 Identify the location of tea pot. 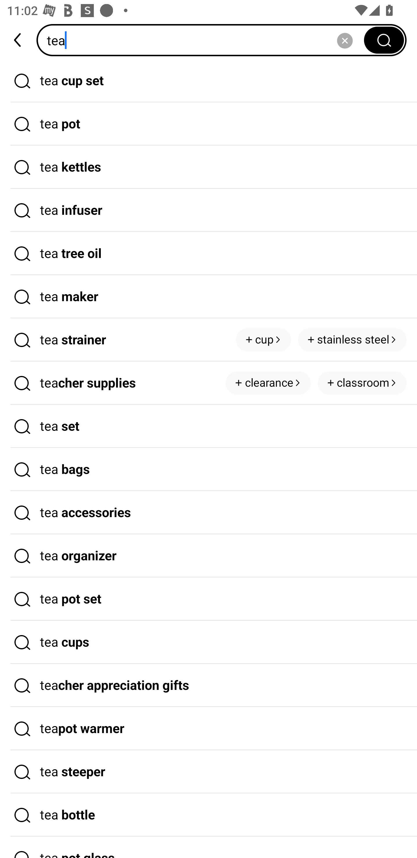
(209, 124).